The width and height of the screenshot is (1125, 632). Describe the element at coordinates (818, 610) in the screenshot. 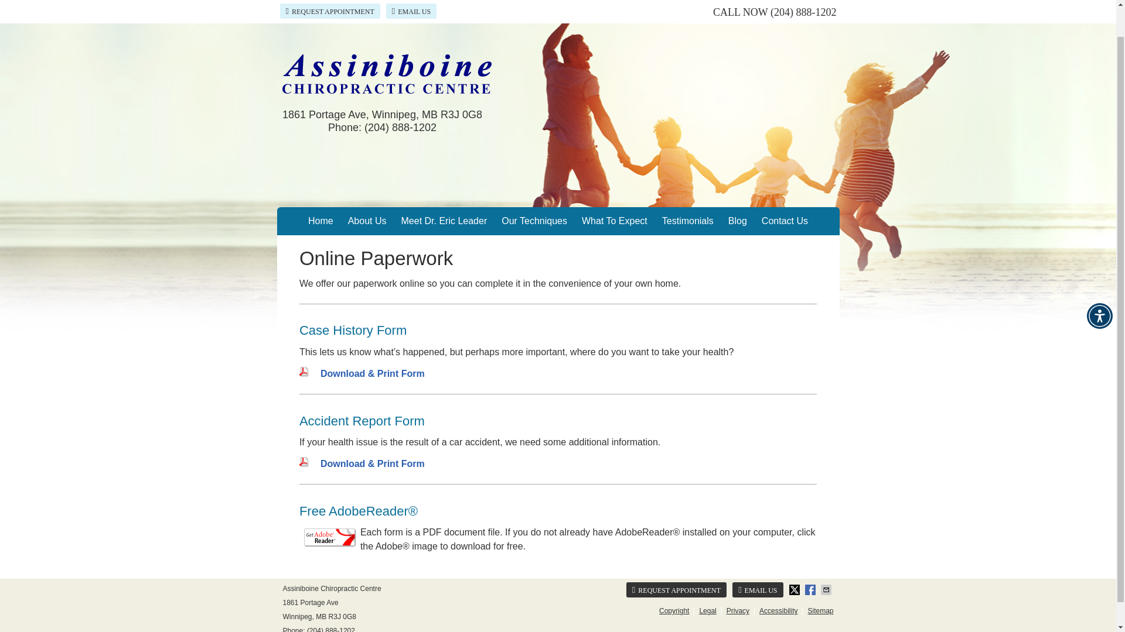

I see `Sitemap` at that location.